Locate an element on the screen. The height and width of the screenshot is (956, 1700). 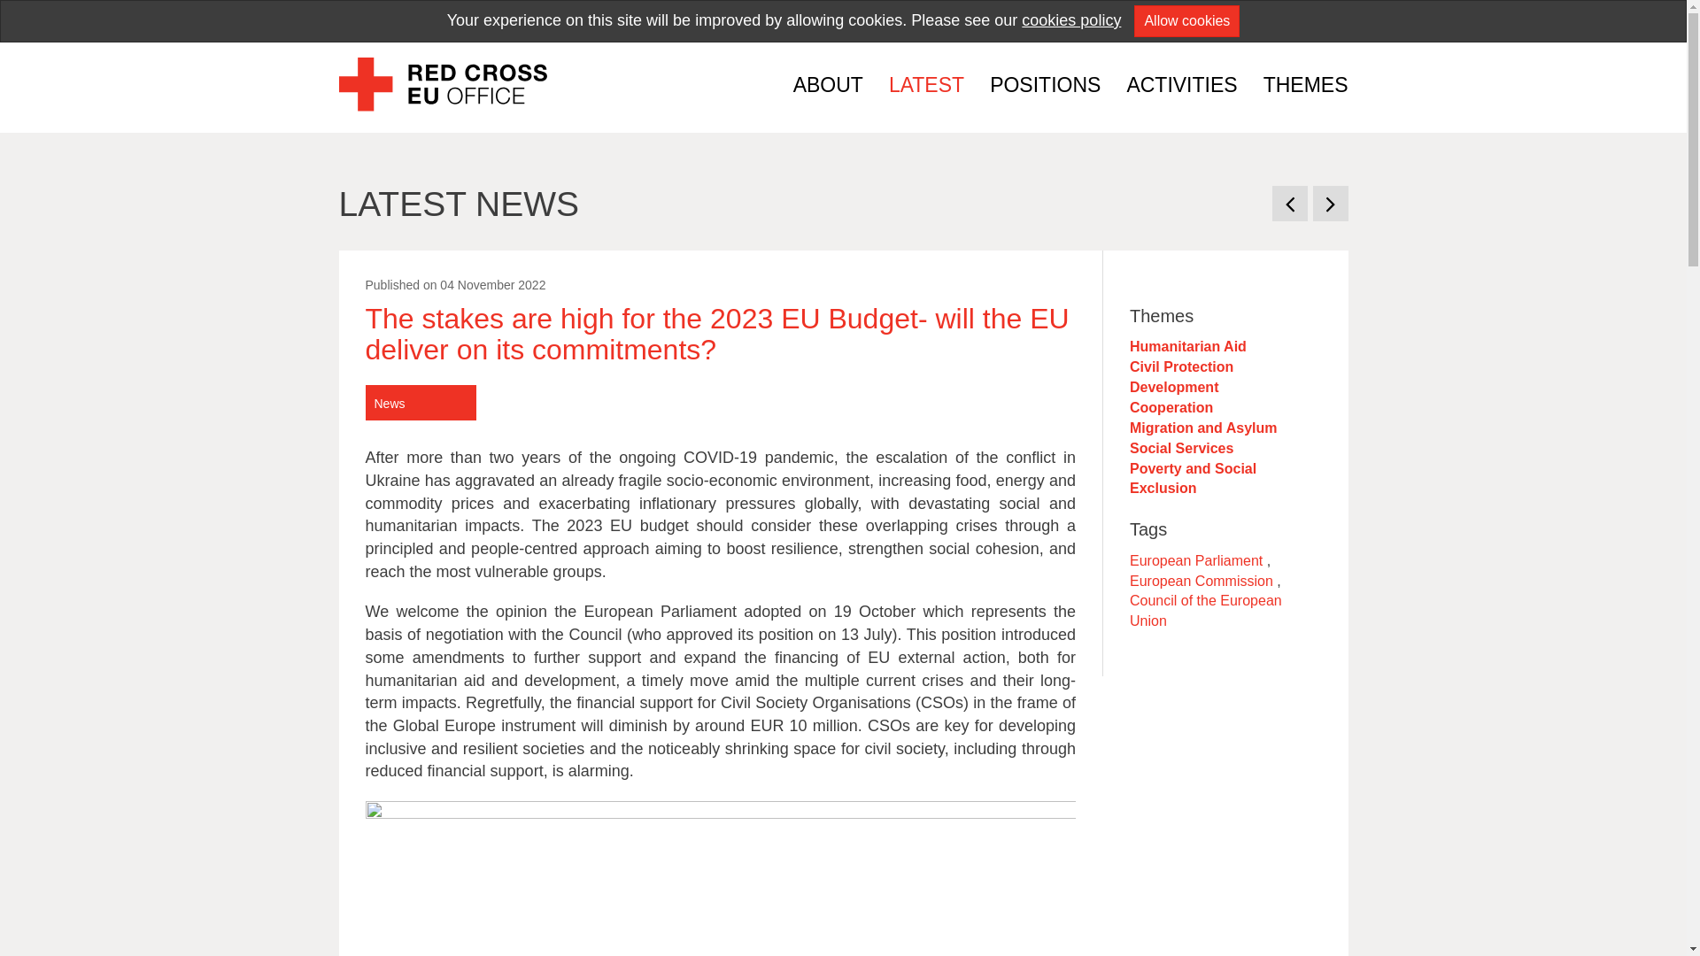
Search is located at coordinates (1330, 18).